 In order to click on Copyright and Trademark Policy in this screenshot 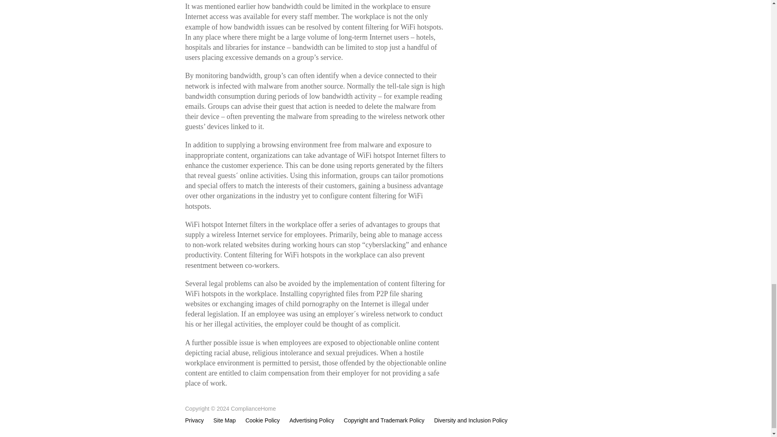, I will do `click(384, 420)`.